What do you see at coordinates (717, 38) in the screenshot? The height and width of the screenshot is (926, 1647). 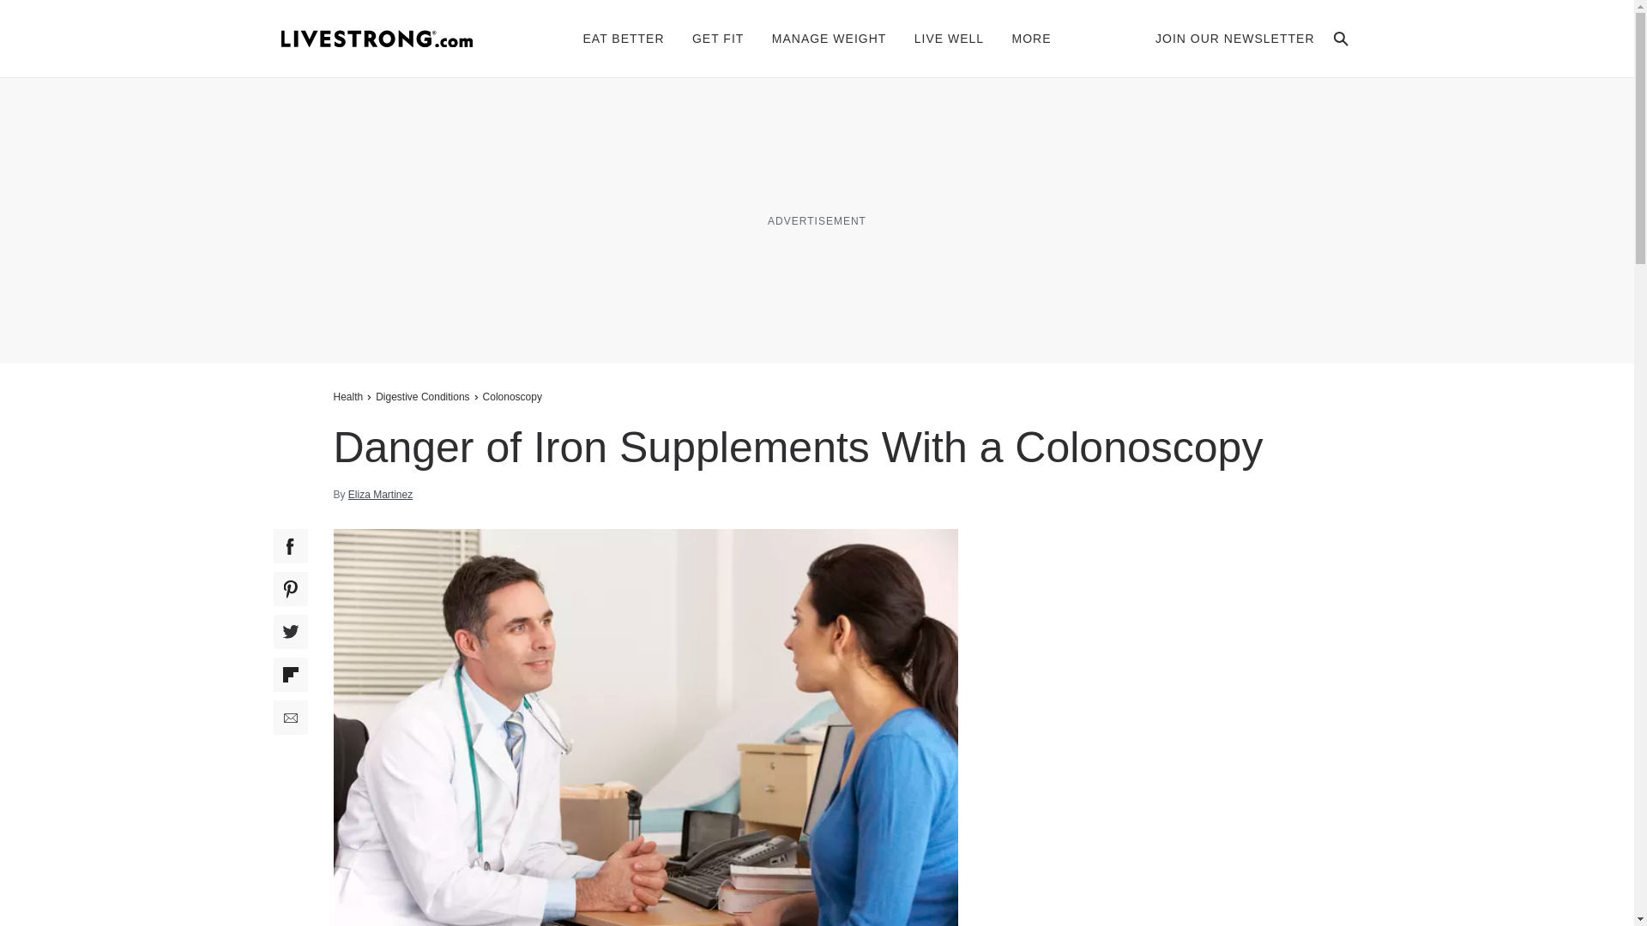 I see `GET FIT` at bounding box center [717, 38].